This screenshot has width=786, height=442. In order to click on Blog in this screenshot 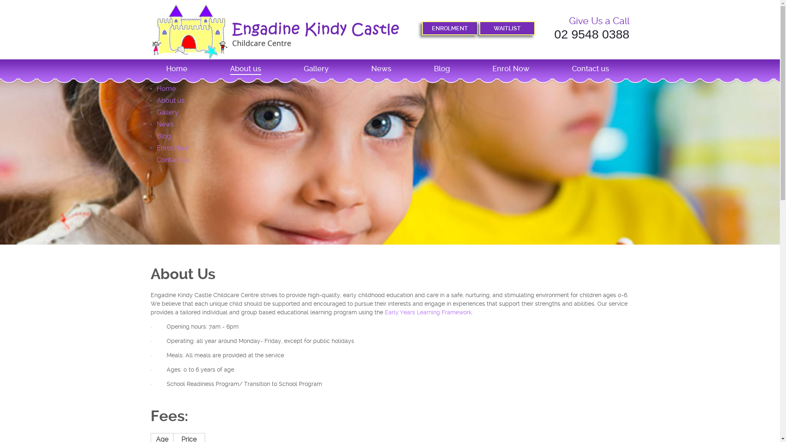, I will do `click(442, 72)`.